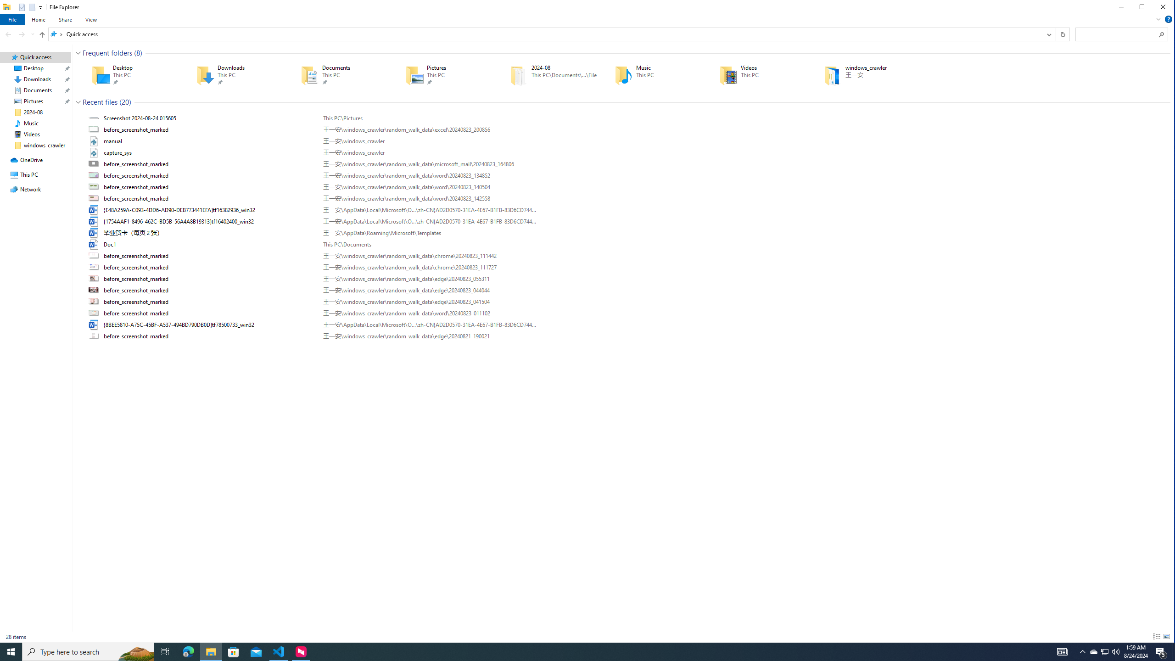 This screenshot has height=661, width=1175. I want to click on Previous Locations, so click(1048, 34).